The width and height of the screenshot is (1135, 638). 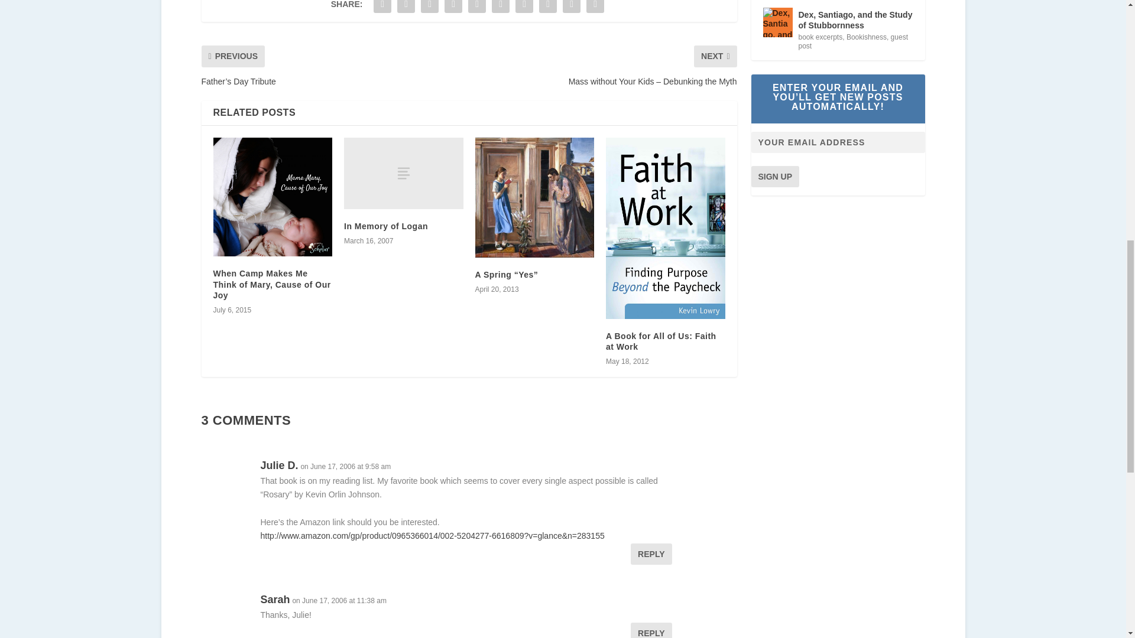 What do you see at coordinates (571, 8) in the screenshot?
I see `Share "The Rosary, by Garry Wills" via Email` at bounding box center [571, 8].